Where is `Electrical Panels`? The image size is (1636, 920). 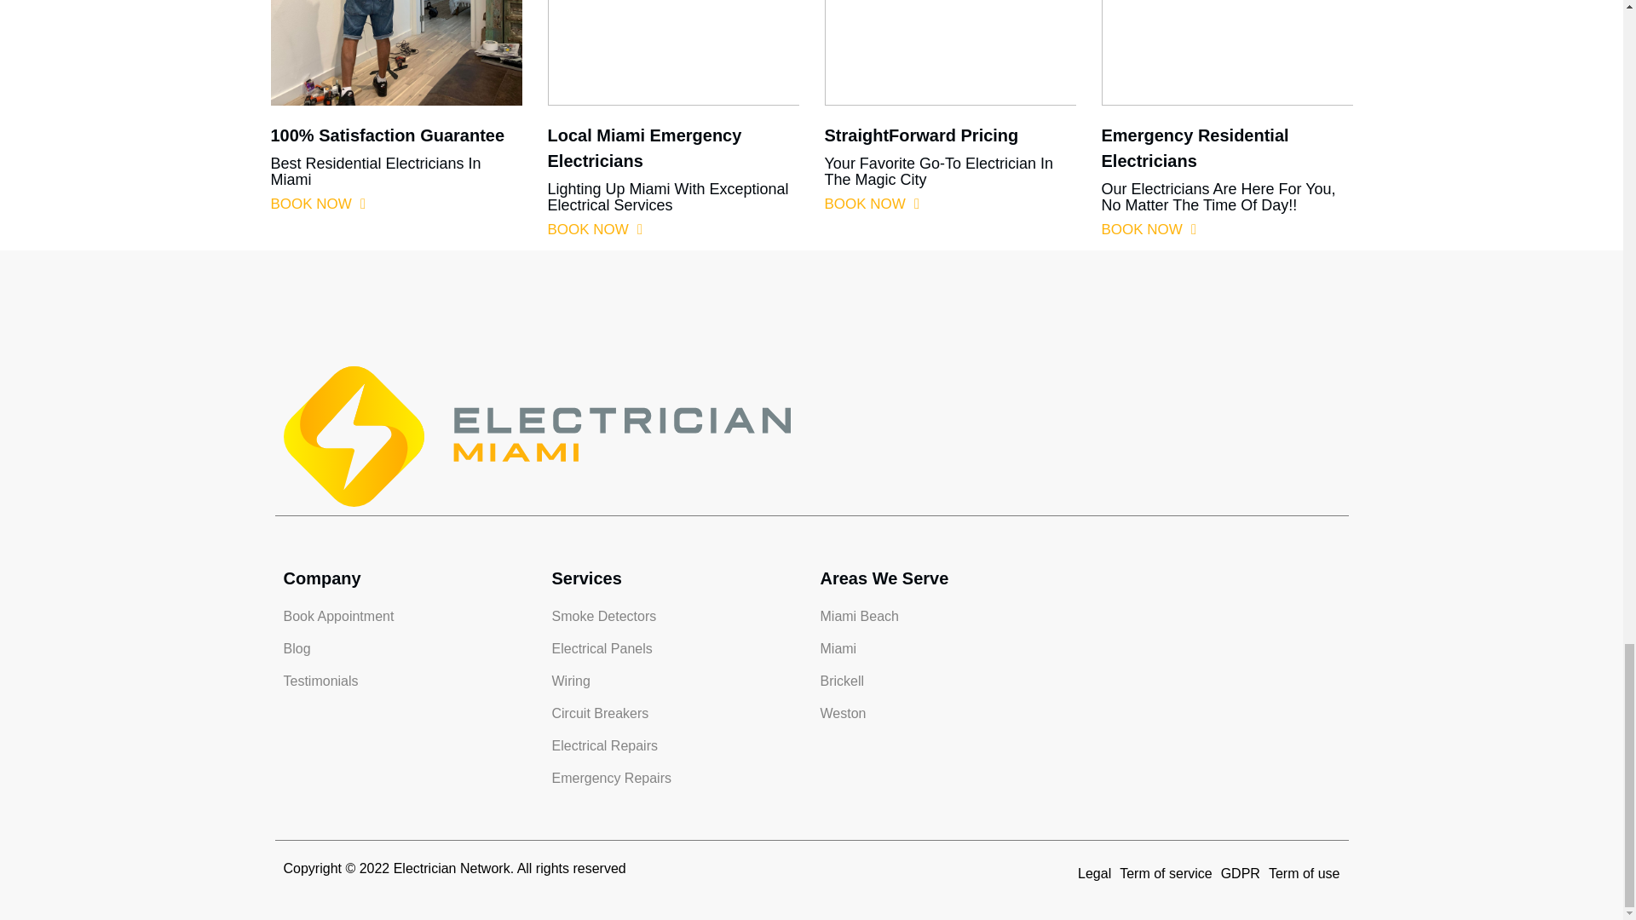
Electrical Panels is located at coordinates (677, 649).